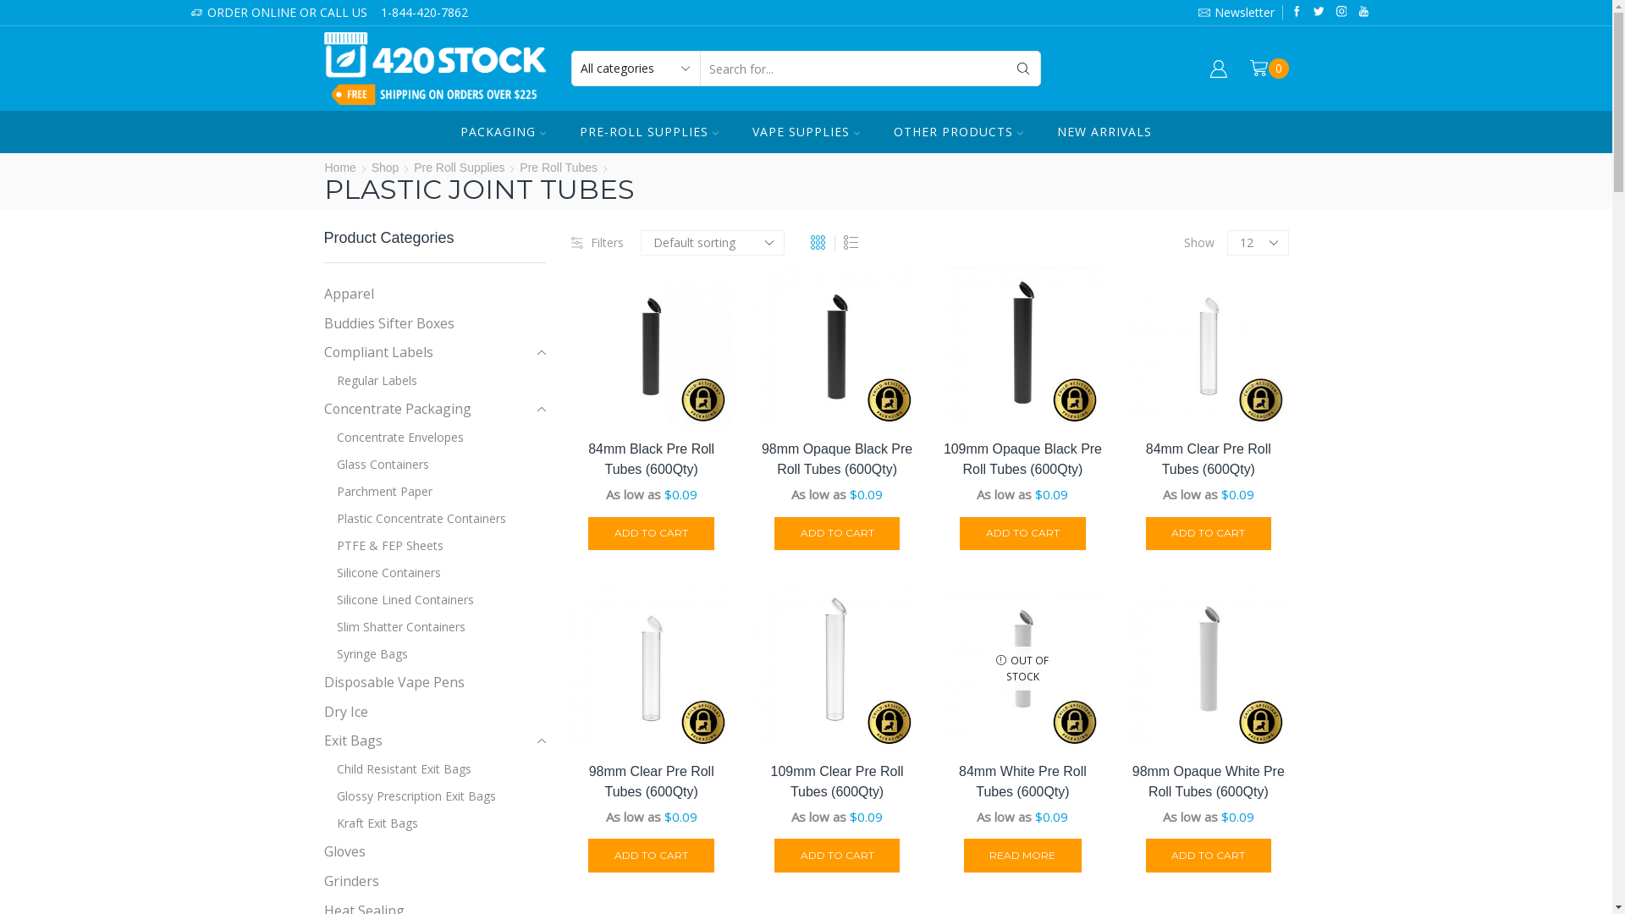 This screenshot has width=1625, height=914. What do you see at coordinates (1209, 535) in the screenshot?
I see `ADD TO CART` at bounding box center [1209, 535].